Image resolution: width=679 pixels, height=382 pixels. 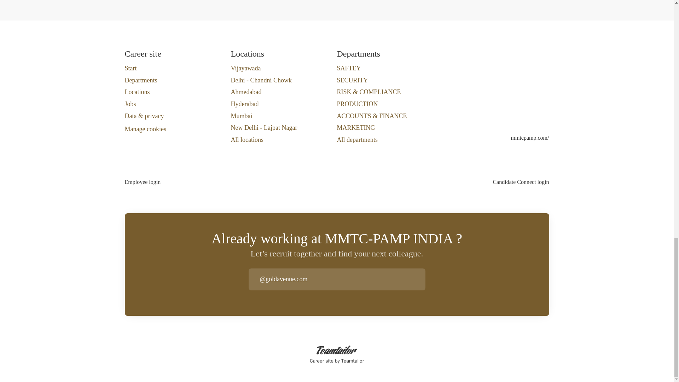 What do you see at coordinates (140, 80) in the screenshot?
I see `Departments` at bounding box center [140, 80].